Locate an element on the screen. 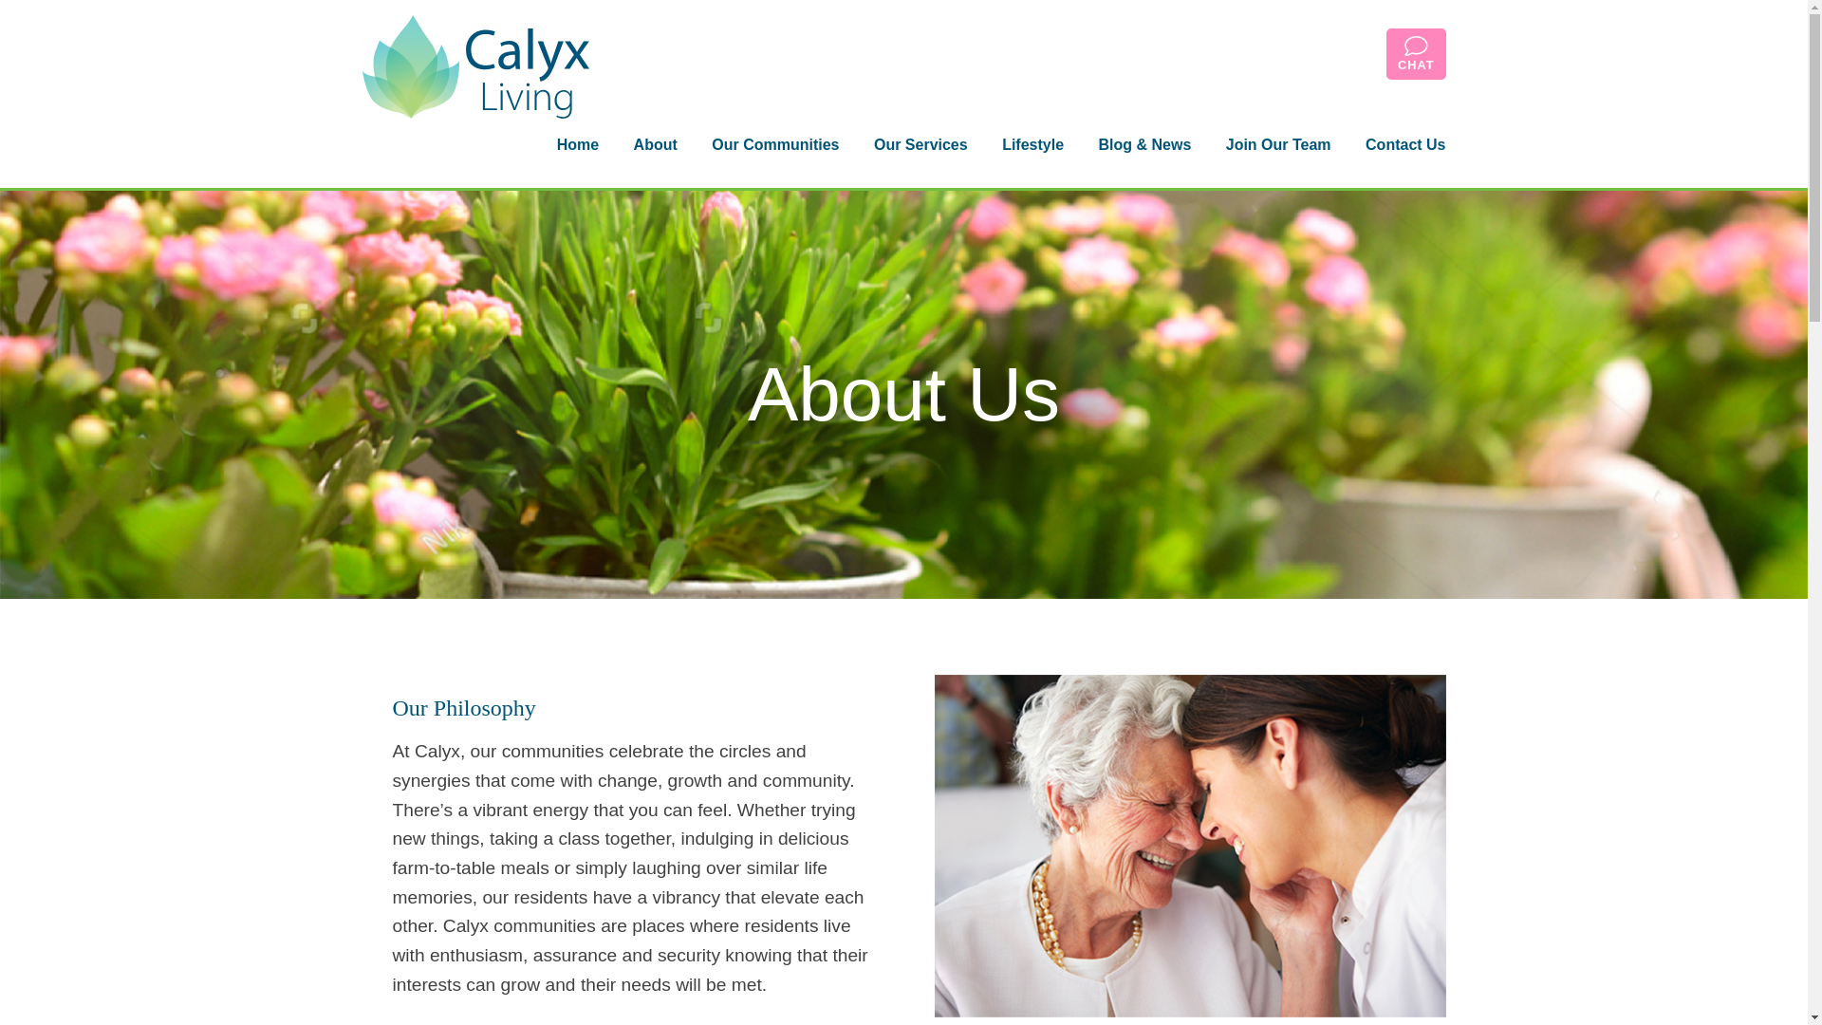 The image size is (1822, 1025). Lifestyle is located at coordinates (1032, 144).